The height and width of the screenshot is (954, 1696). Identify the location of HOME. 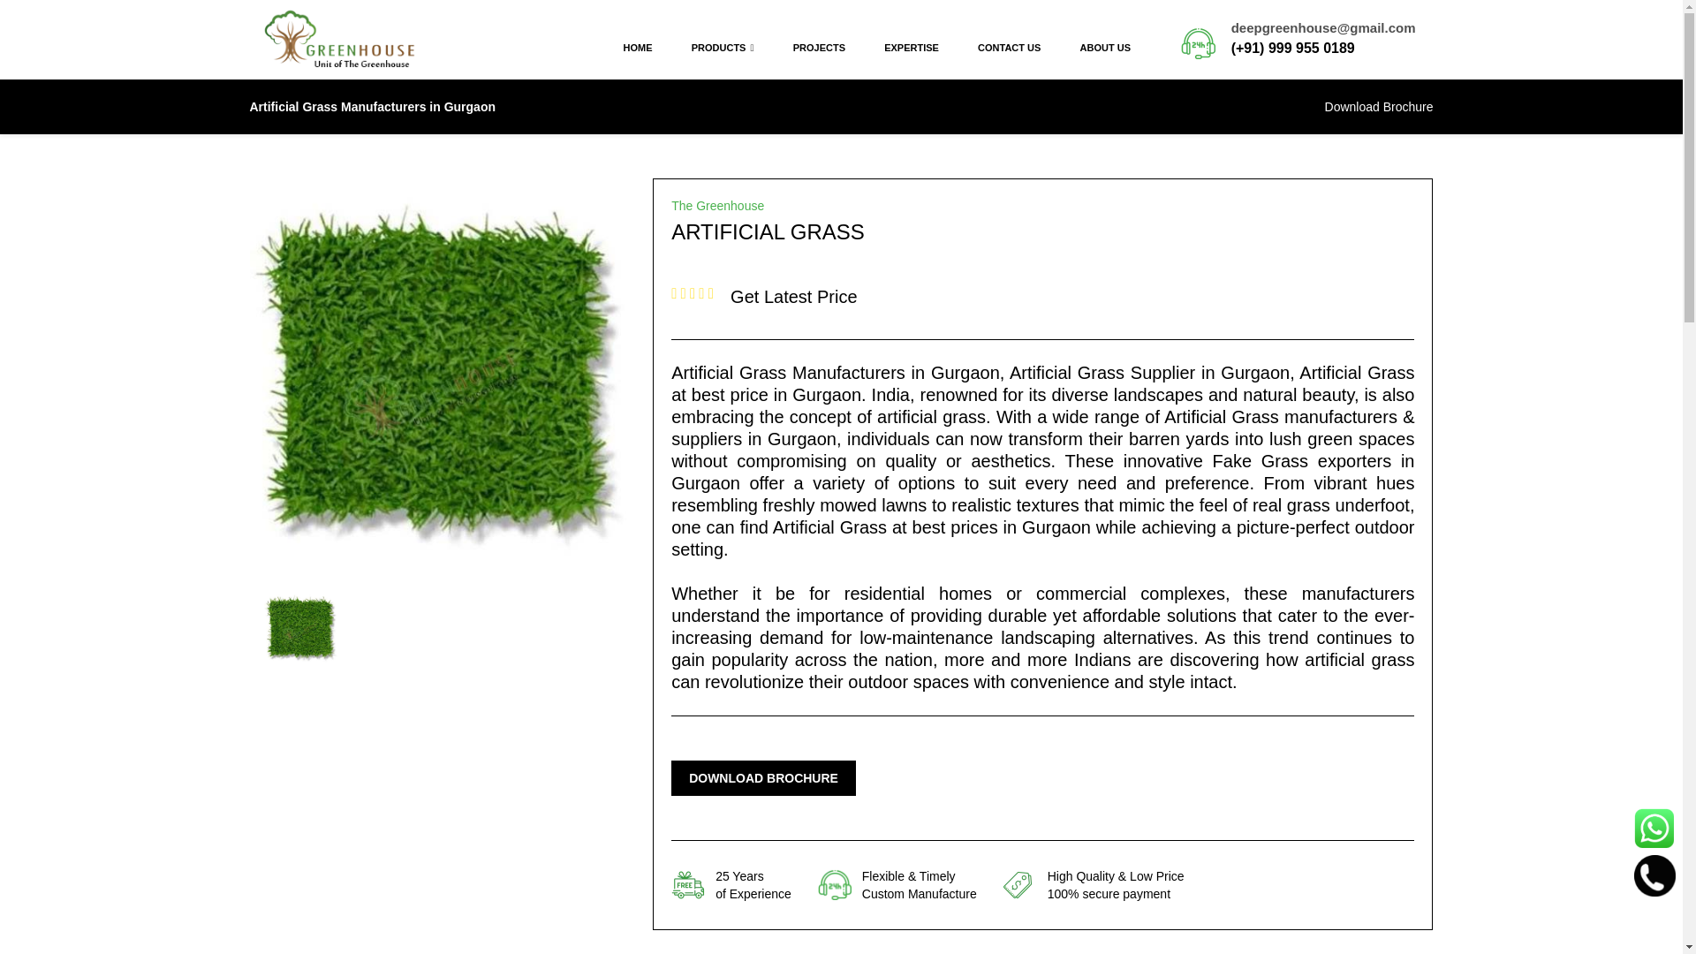
(638, 48).